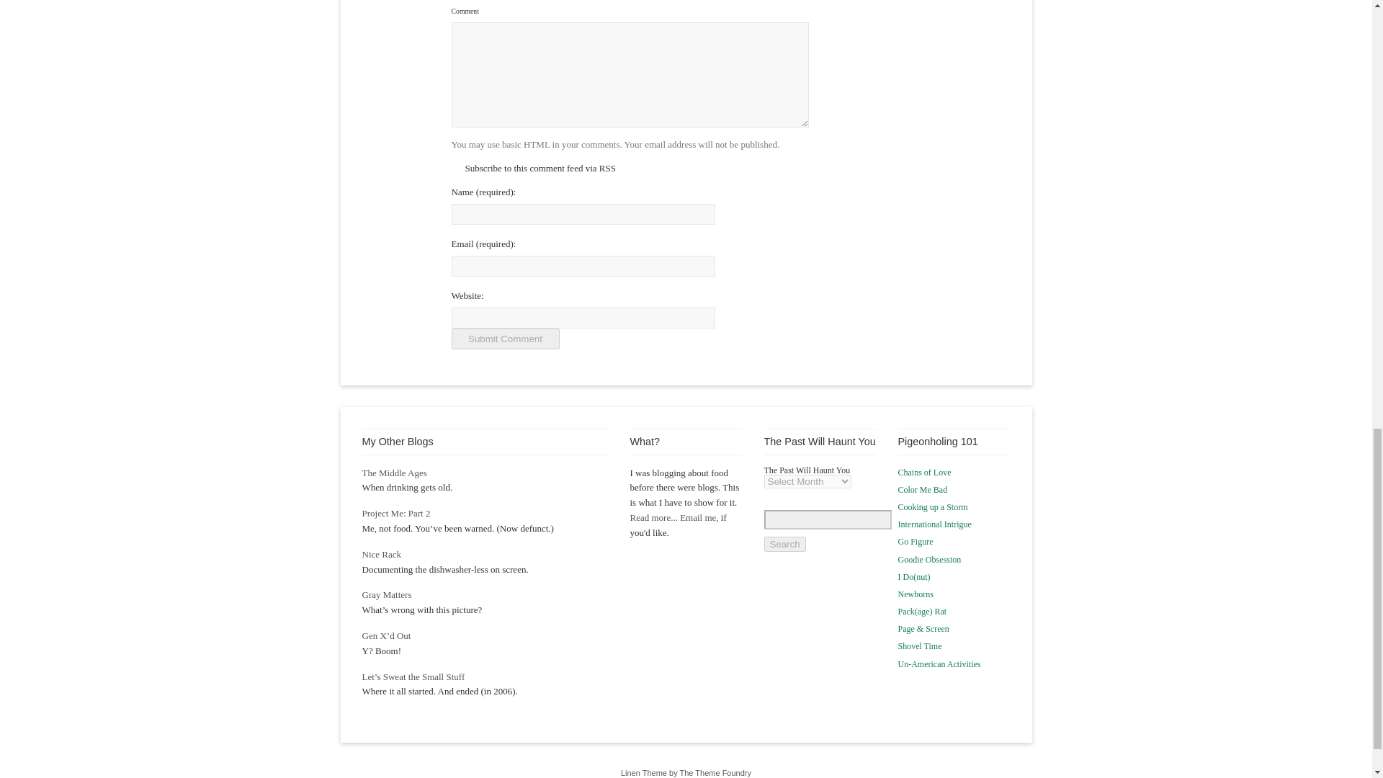 The image size is (1383, 778). I want to click on Search, so click(784, 544).